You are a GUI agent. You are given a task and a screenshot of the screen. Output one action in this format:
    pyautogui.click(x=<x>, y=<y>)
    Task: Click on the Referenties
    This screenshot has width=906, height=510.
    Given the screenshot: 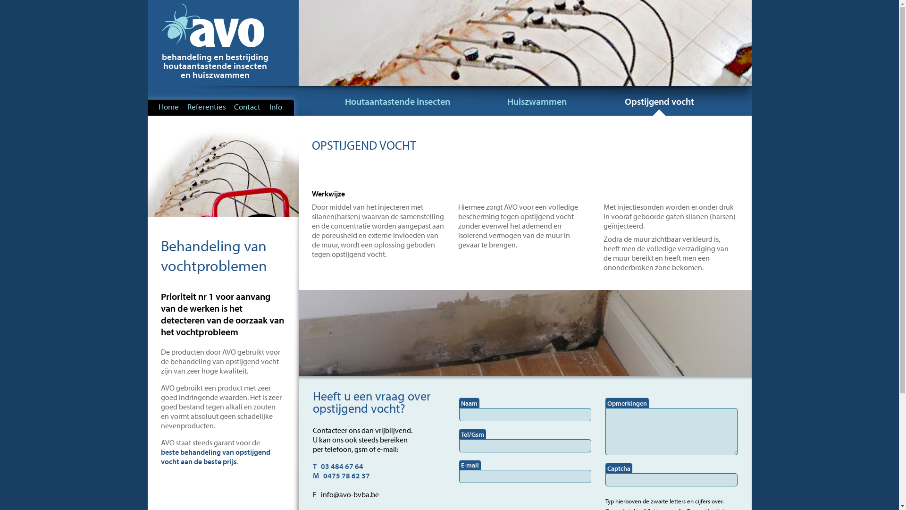 What is the action you would take?
    pyautogui.click(x=206, y=107)
    